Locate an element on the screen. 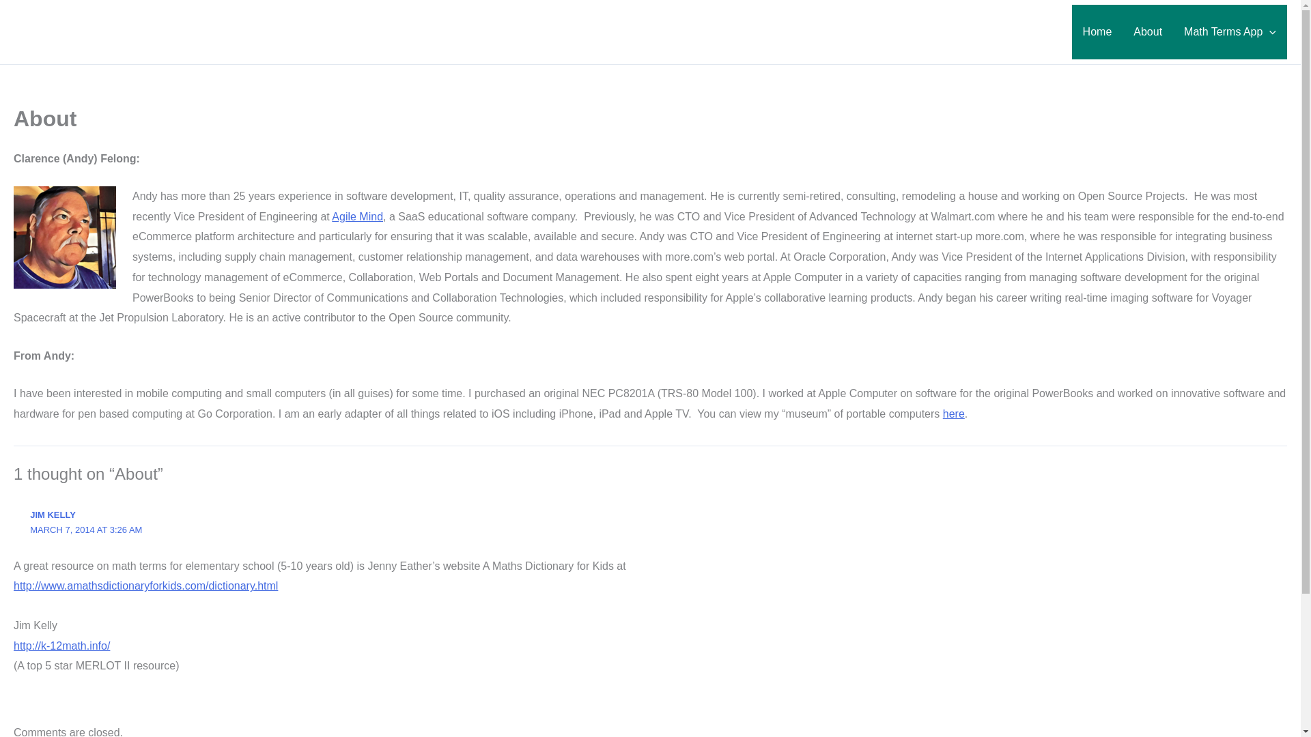 This screenshot has width=1311, height=737. Agile Mind is located at coordinates (356, 216).